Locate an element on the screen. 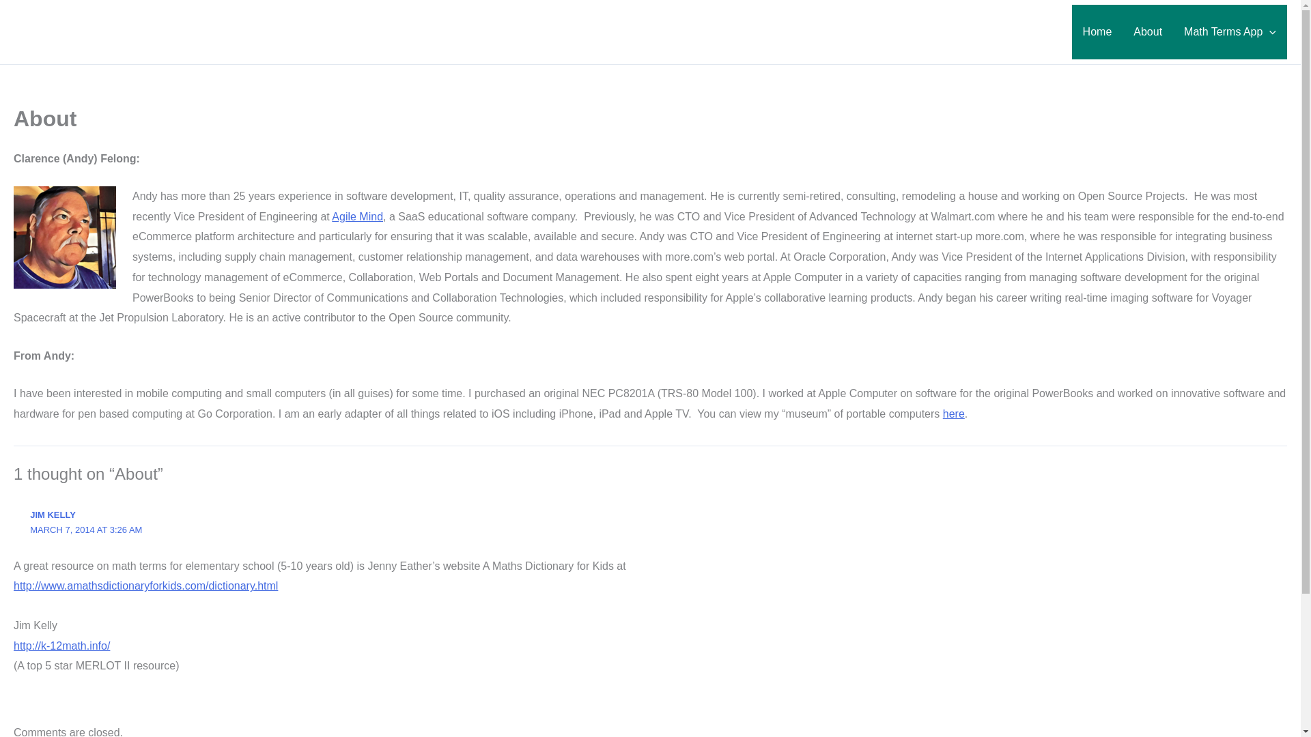 This screenshot has width=1311, height=737. Agile Mind is located at coordinates (356, 216).